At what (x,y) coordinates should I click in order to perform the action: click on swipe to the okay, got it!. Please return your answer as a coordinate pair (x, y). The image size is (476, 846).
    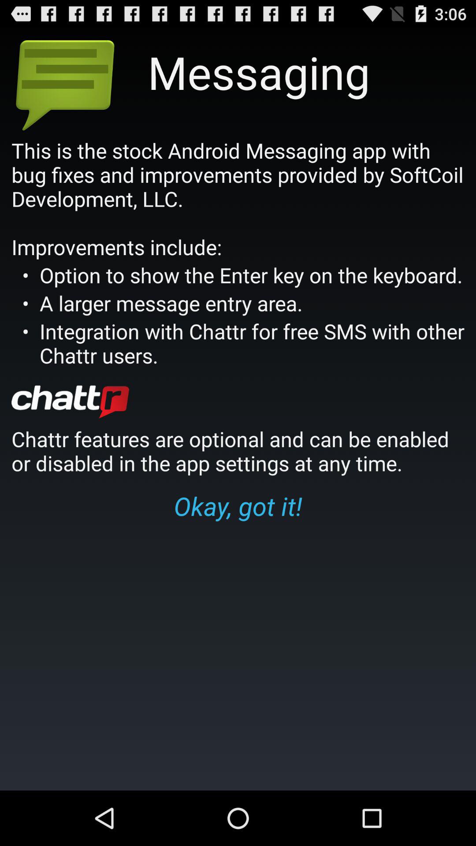
    Looking at the image, I should click on (238, 505).